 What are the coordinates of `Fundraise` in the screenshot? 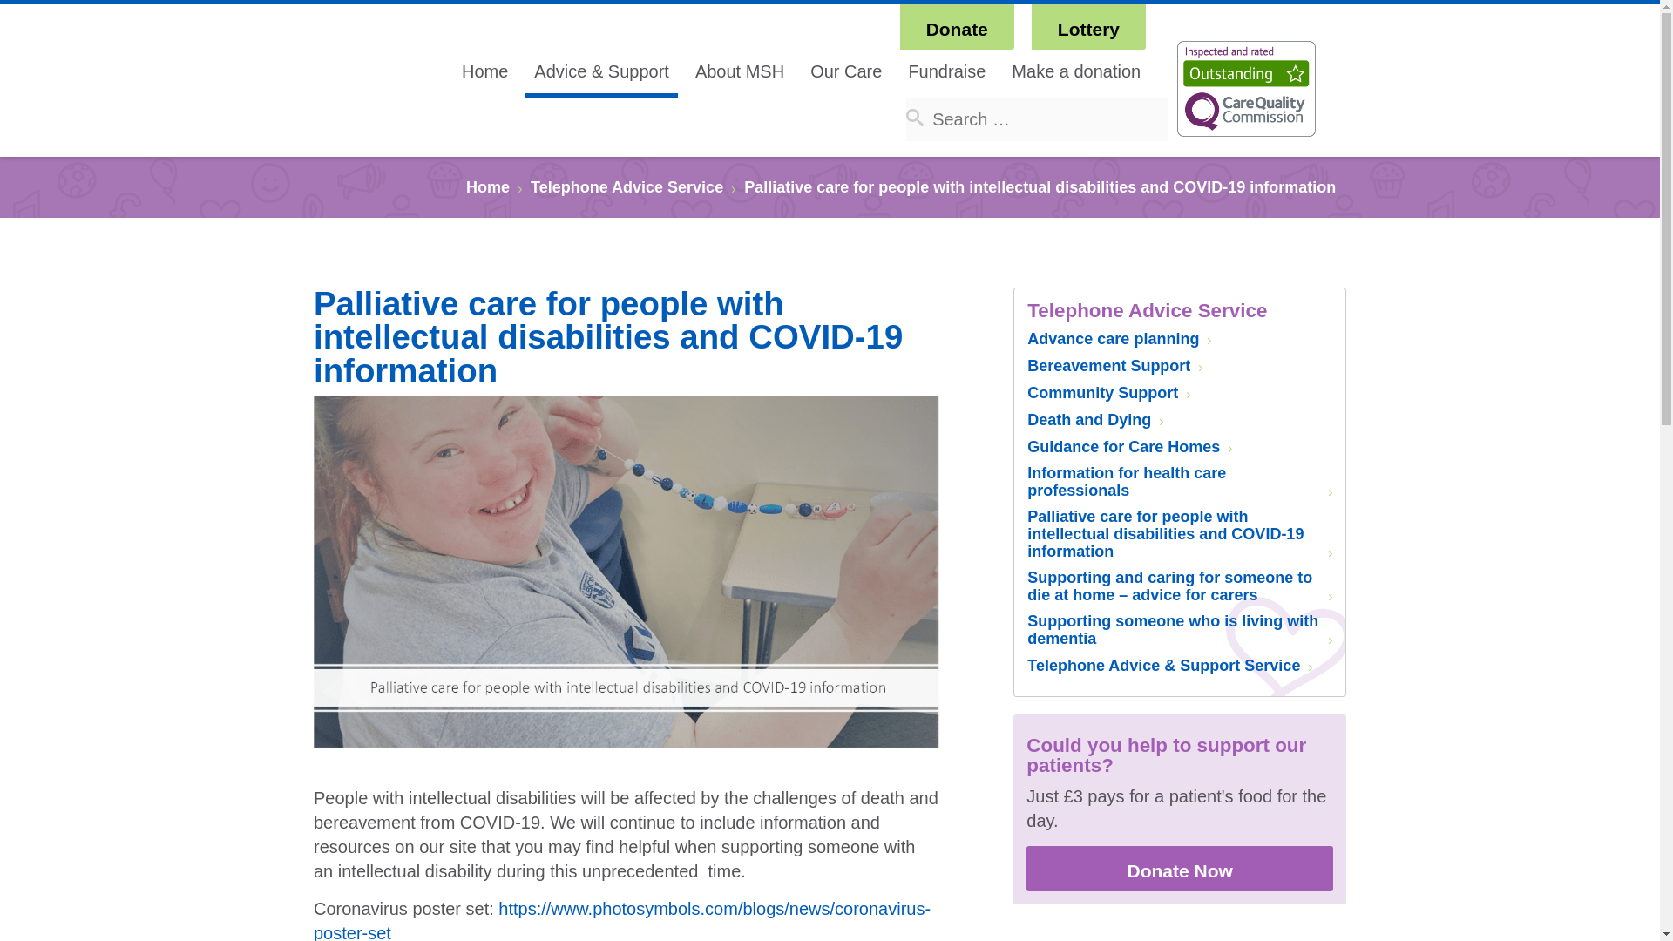 It's located at (946, 71).